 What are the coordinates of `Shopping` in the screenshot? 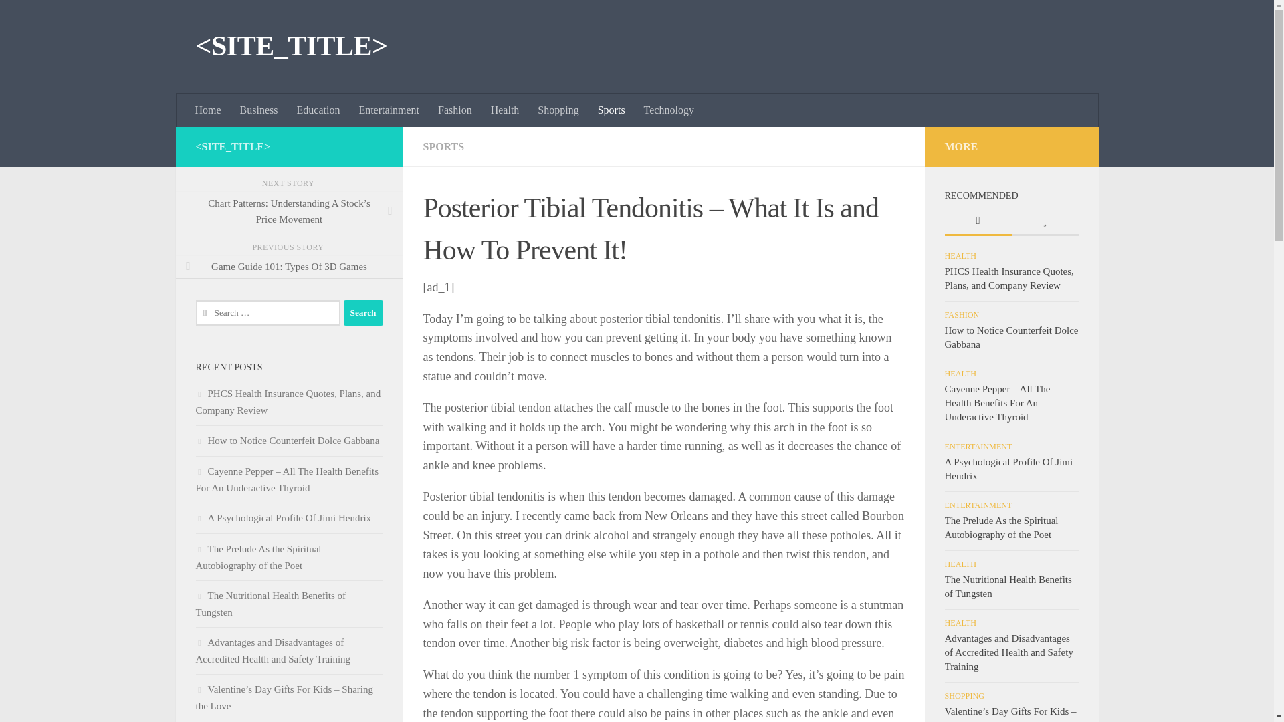 It's located at (558, 110).